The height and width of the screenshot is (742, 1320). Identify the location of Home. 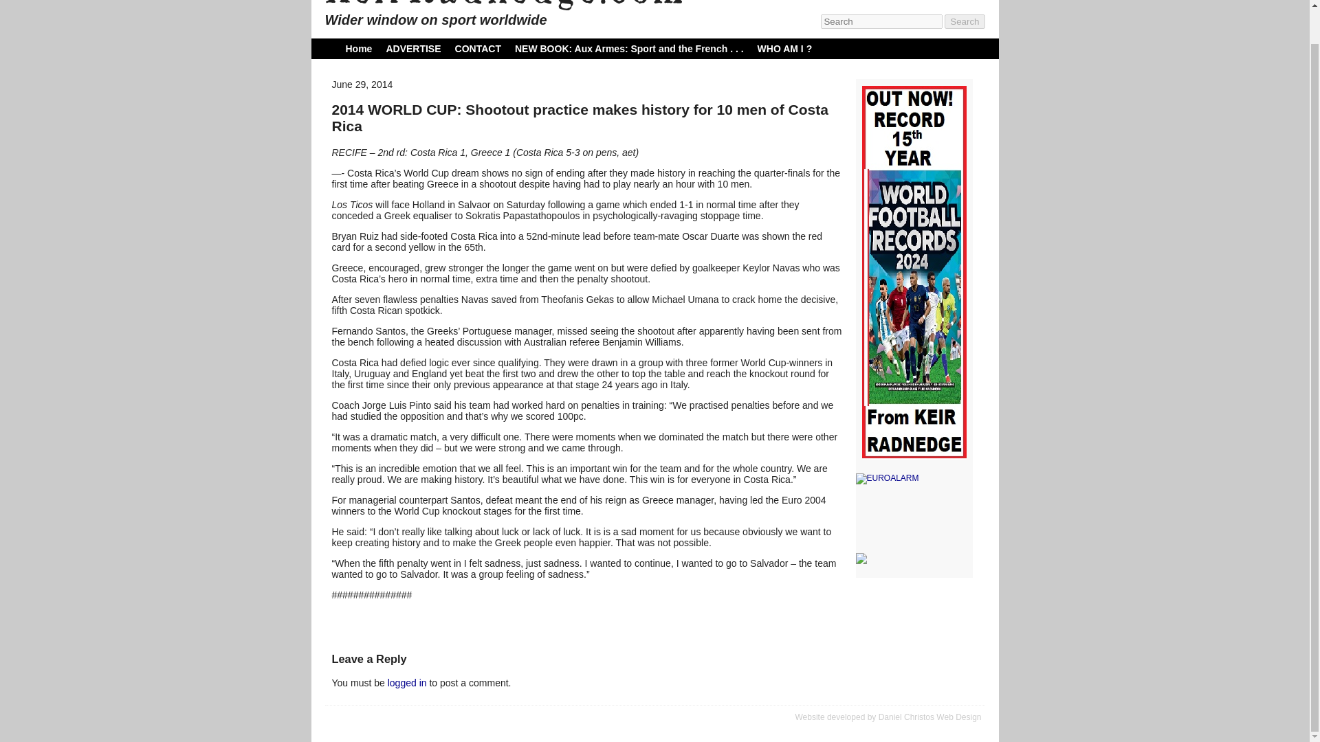
(358, 48).